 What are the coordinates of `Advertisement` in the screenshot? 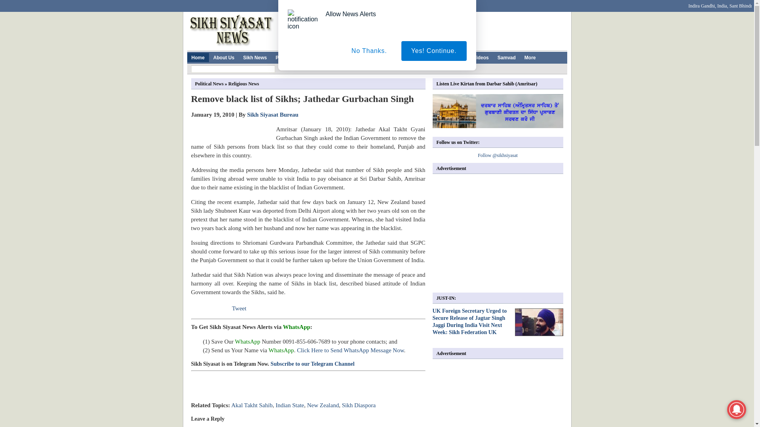 It's located at (423, 29).